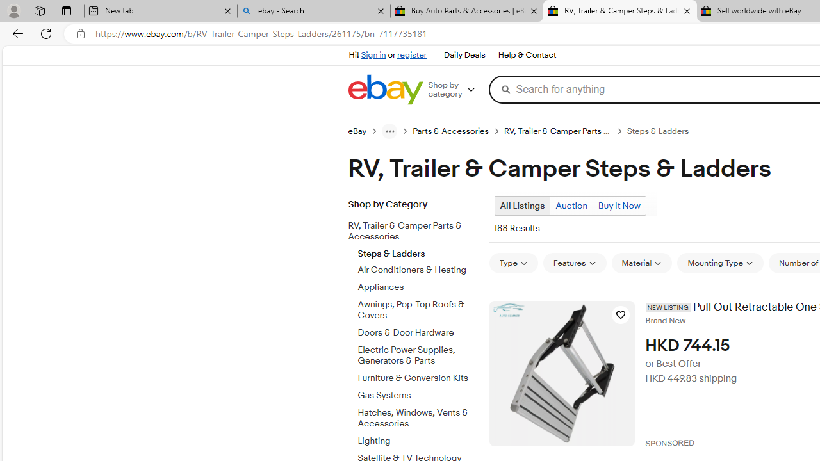 The height and width of the screenshot is (461, 820). What do you see at coordinates (720, 263) in the screenshot?
I see `Mounting Type` at bounding box center [720, 263].